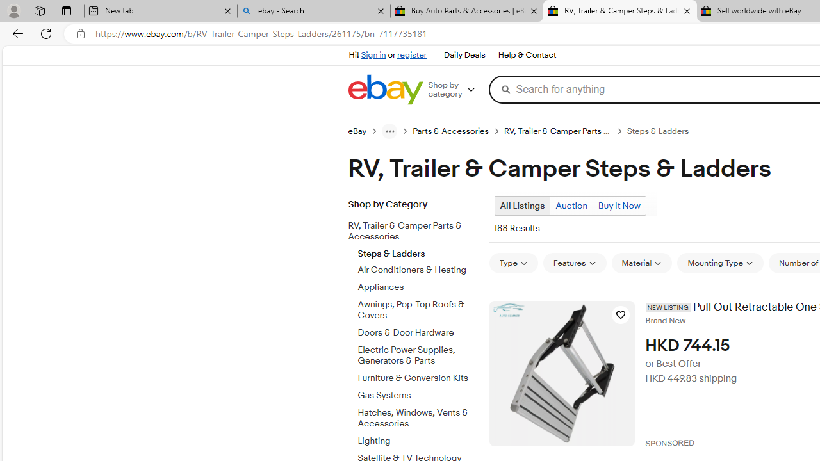 The height and width of the screenshot is (461, 820). What do you see at coordinates (720, 263) in the screenshot?
I see `Mounting Type` at bounding box center [720, 263].